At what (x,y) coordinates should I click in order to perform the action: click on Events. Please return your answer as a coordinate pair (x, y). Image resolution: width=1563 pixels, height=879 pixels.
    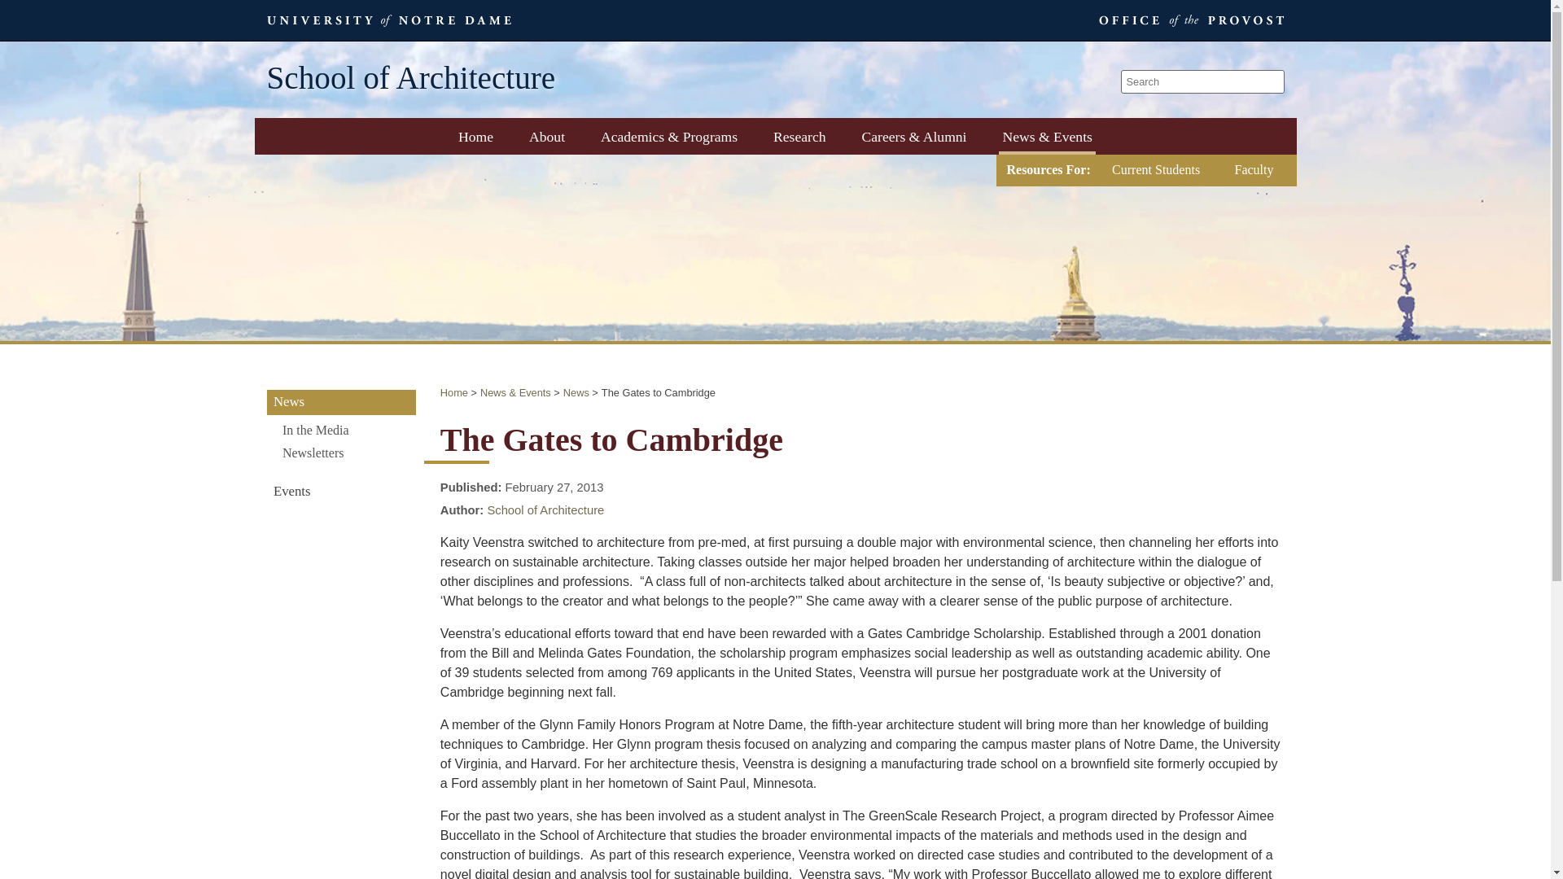
    Looking at the image, I should click on (341, 492).